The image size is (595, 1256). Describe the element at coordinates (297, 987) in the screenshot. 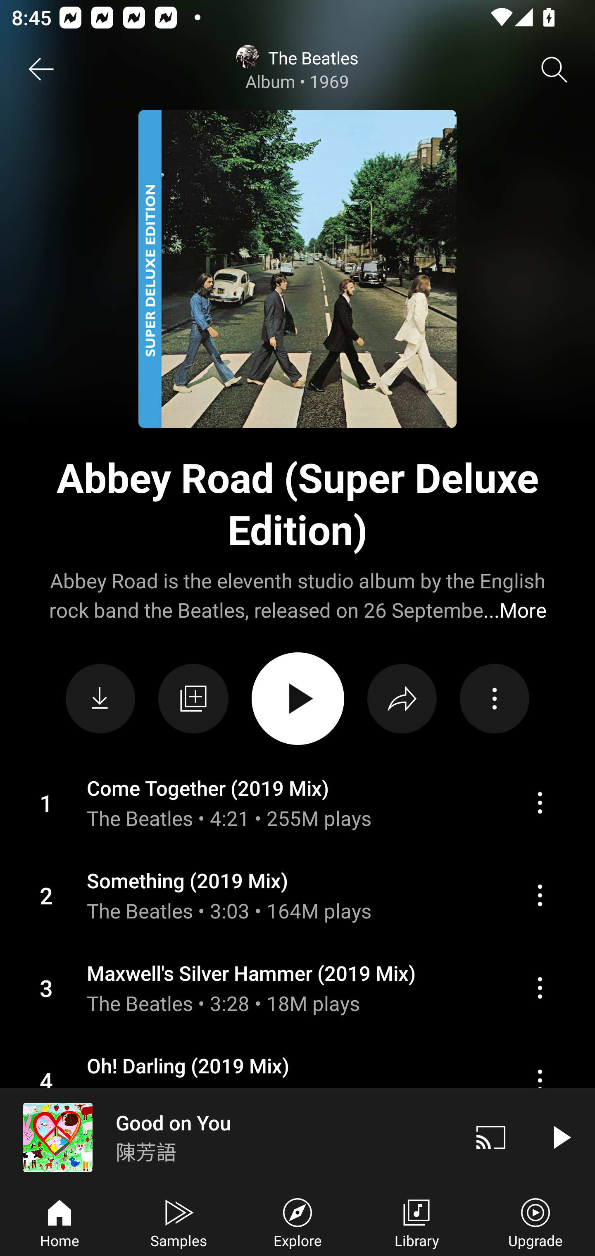

I see `Action menu` at that location.